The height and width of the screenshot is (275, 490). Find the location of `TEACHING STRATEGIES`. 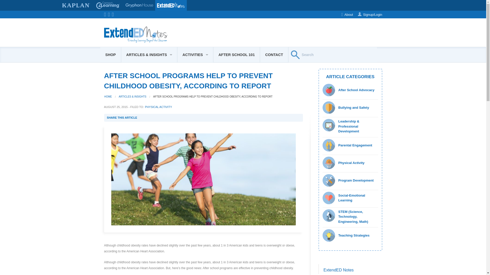

TEACHING STRATEGIES is located at coordinates (149, 130).